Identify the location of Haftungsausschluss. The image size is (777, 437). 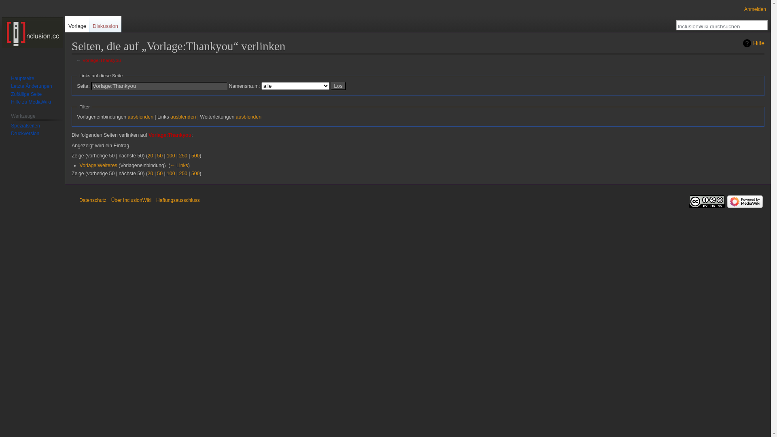
(178, 200).